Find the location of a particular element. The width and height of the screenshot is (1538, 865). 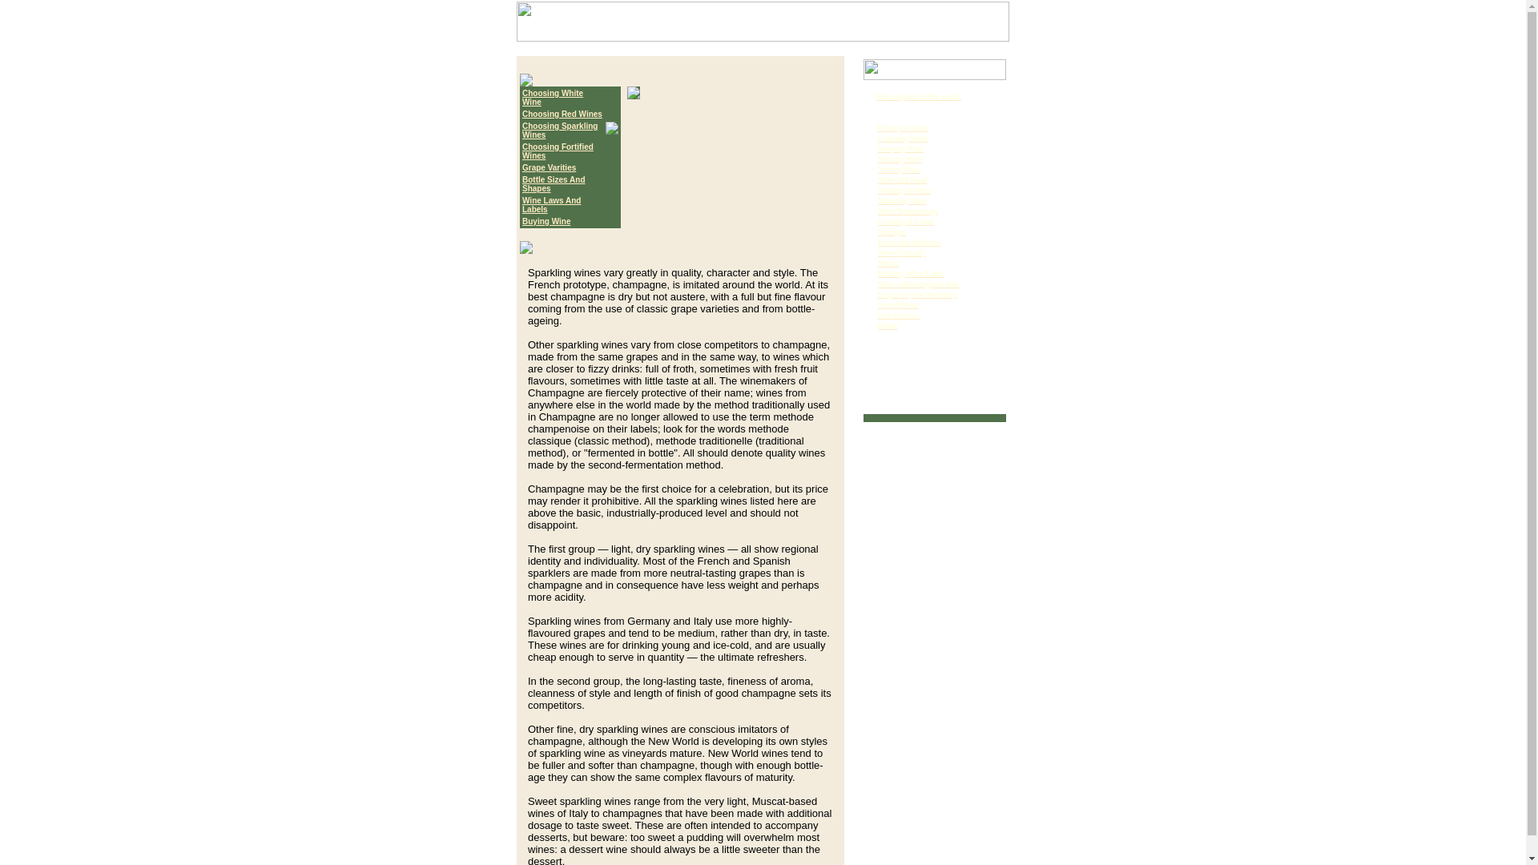

Keeping Wine is located at coordinates (900, 149).